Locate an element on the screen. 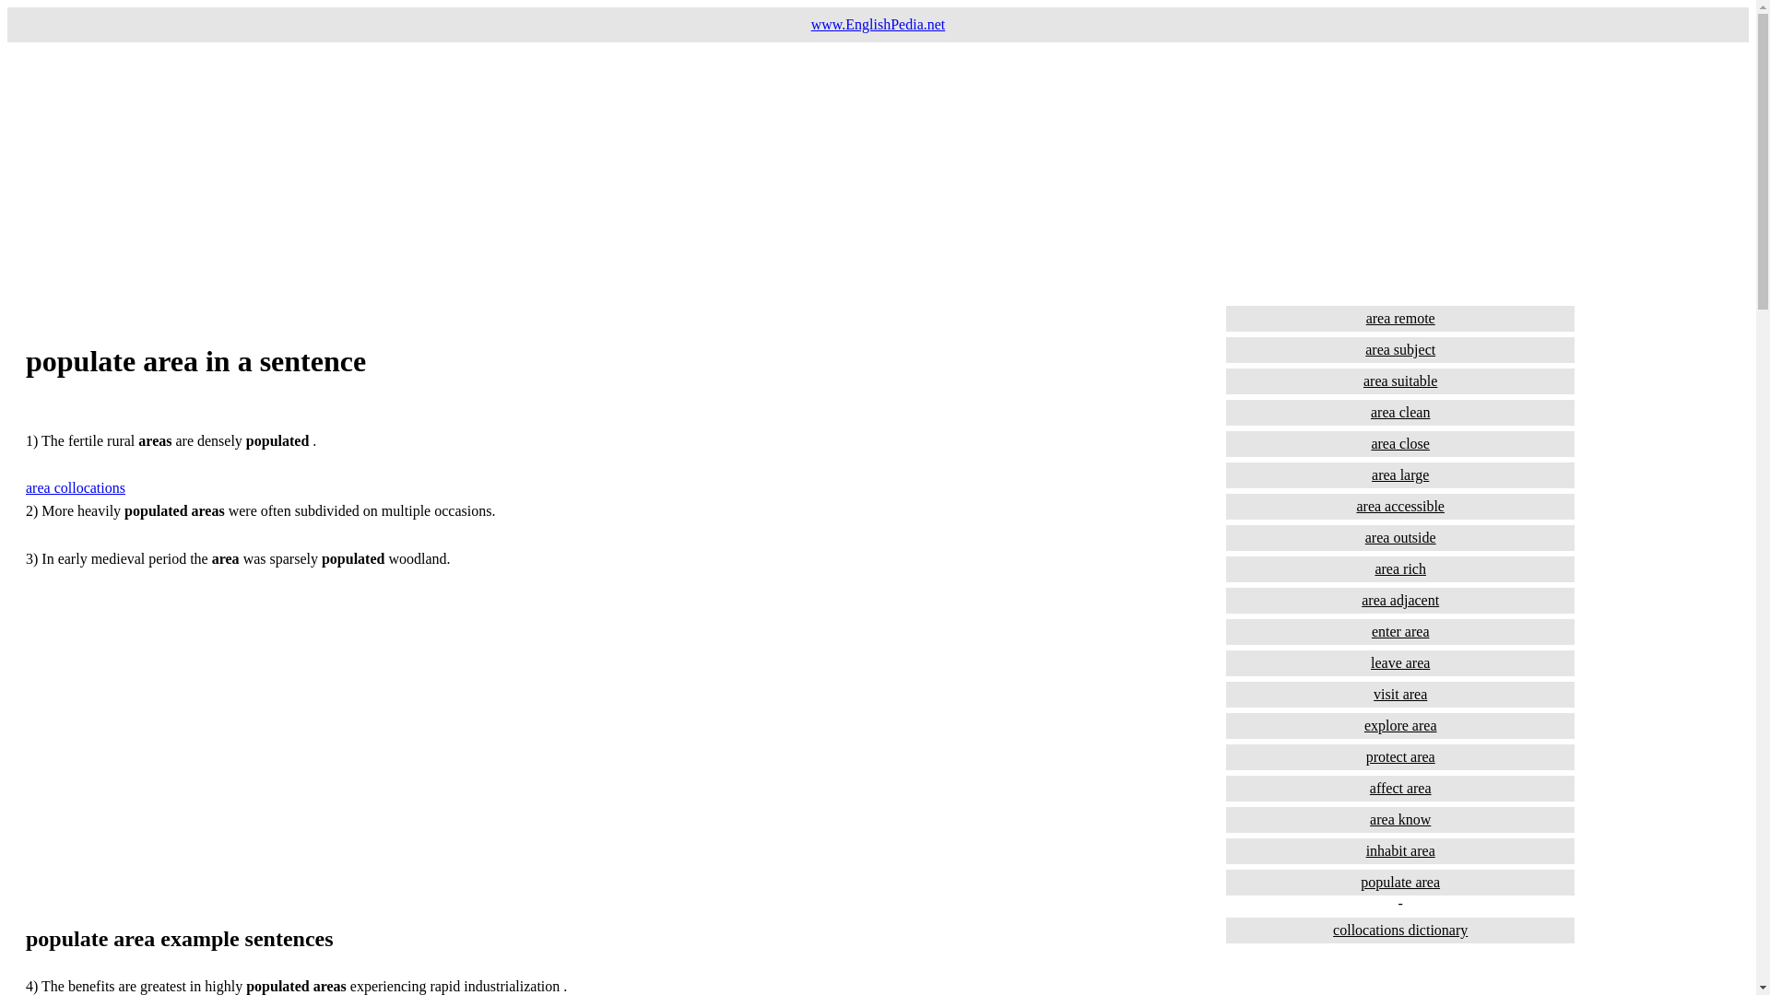 This screenshot has height=995, width=1770. affect area is located at coordinates (1400, 789).